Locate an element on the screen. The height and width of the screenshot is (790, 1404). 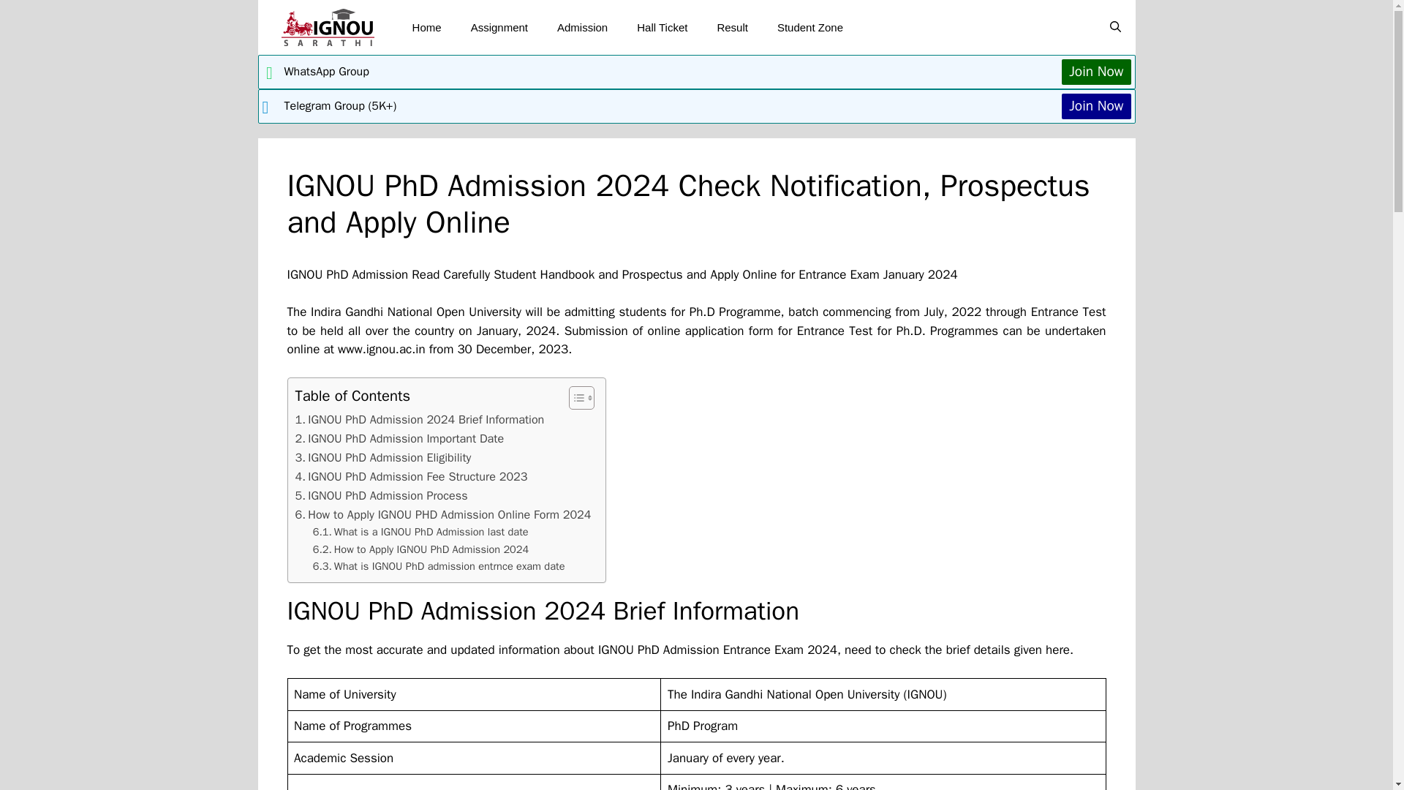
Join Now is located at coordinates (1095, 72).